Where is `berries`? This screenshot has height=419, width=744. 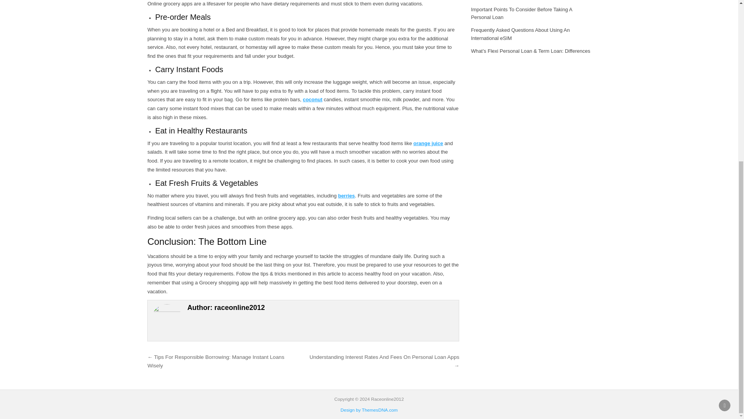
berries is located at coordinates (346, 196).